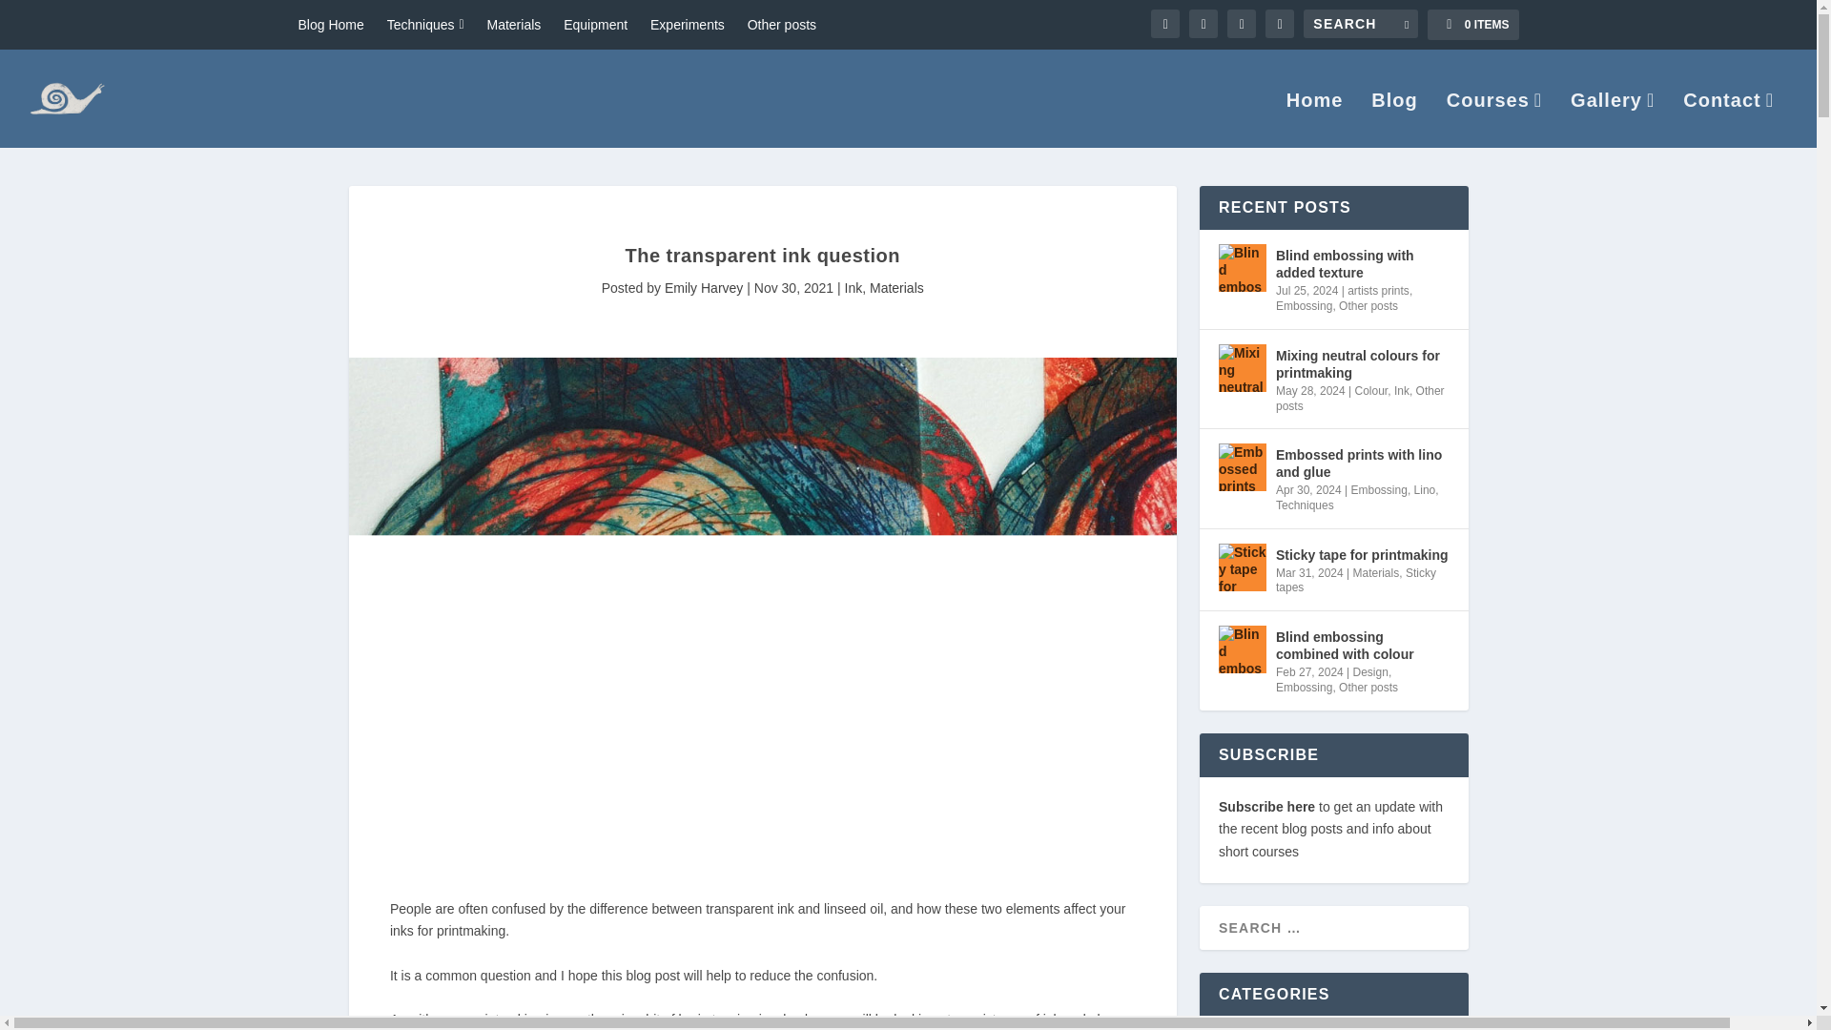 The image size is (1831, 1030). I want to click on Courses, so click(1493, 120).